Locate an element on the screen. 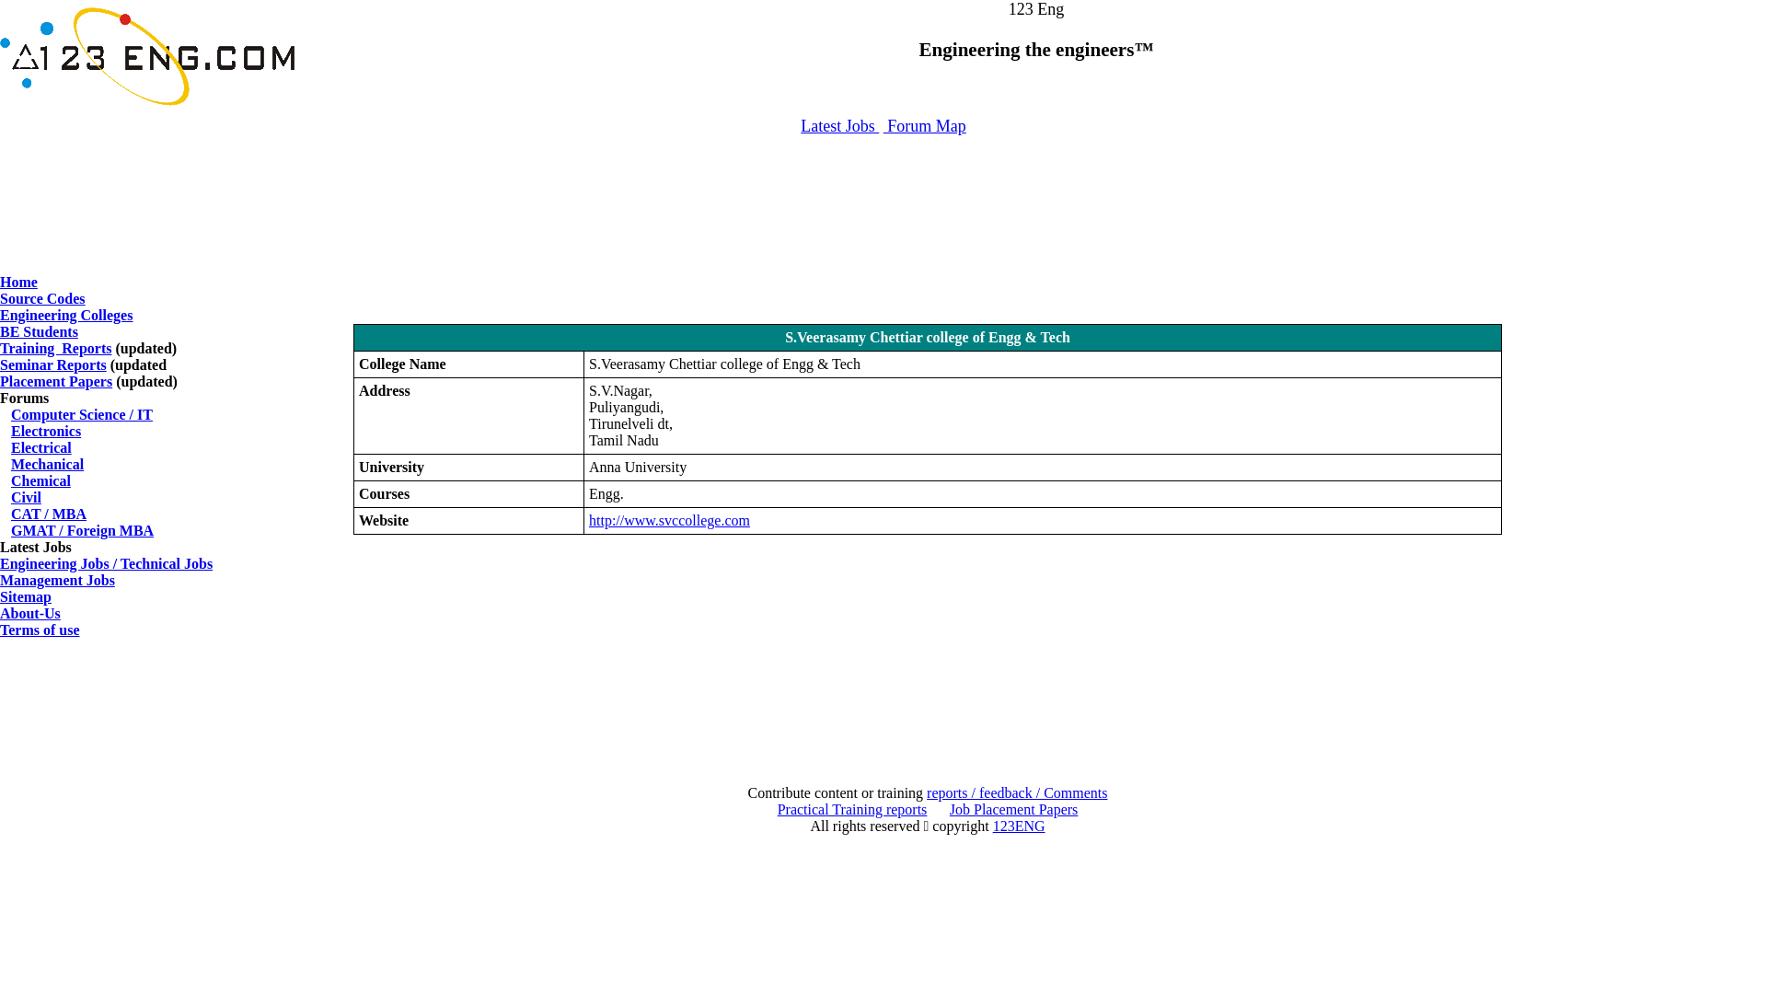 This screenshot has height=994, width=1767. Electrical is located at coordinates (41, 447).